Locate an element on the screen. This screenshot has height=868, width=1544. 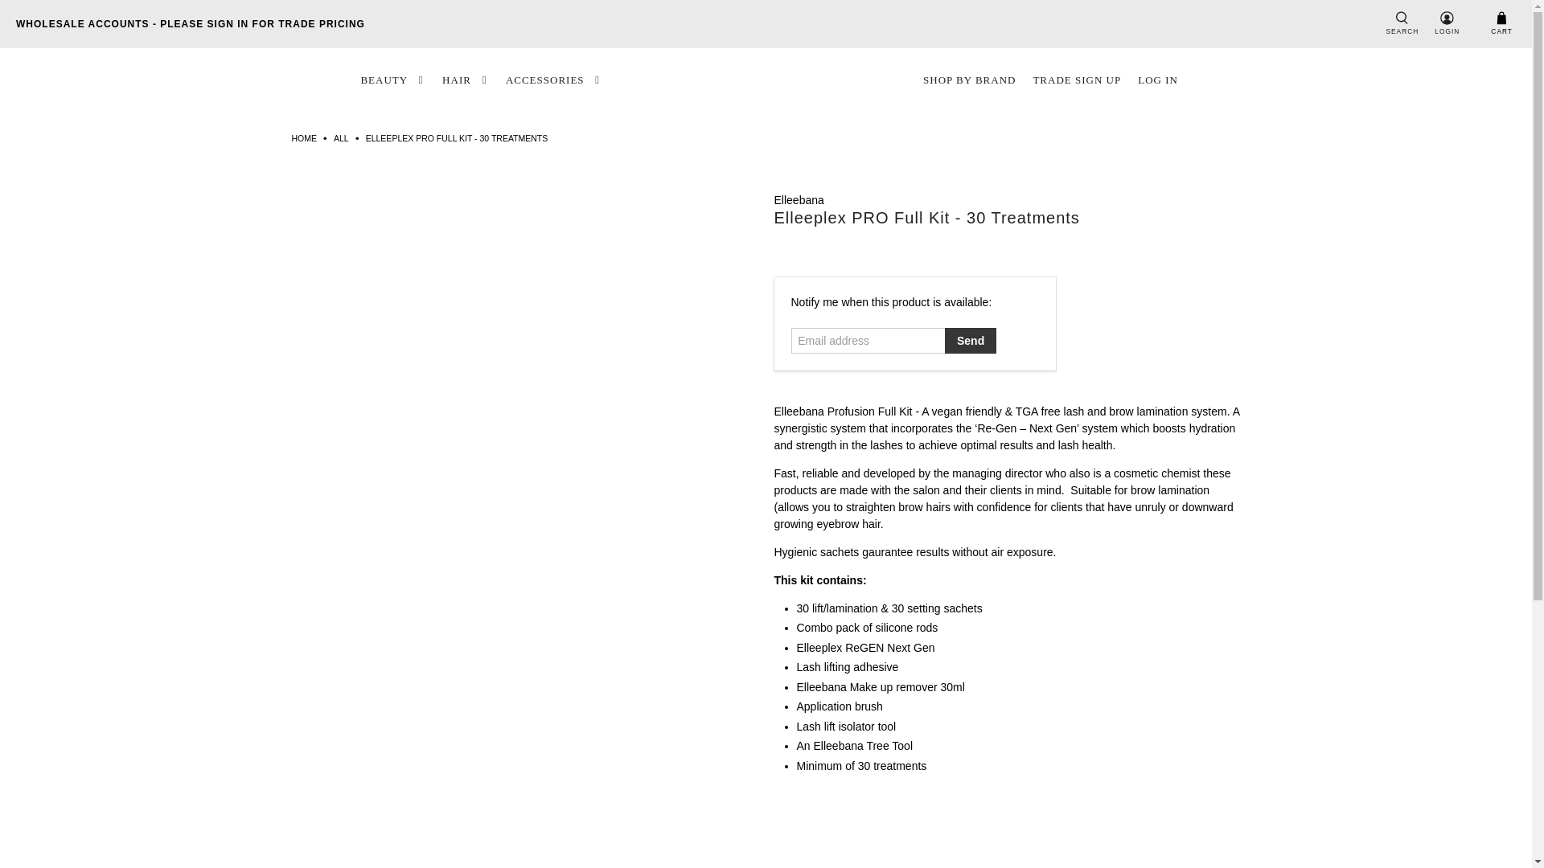
BEAUTY is located at coordinates (392, 80).